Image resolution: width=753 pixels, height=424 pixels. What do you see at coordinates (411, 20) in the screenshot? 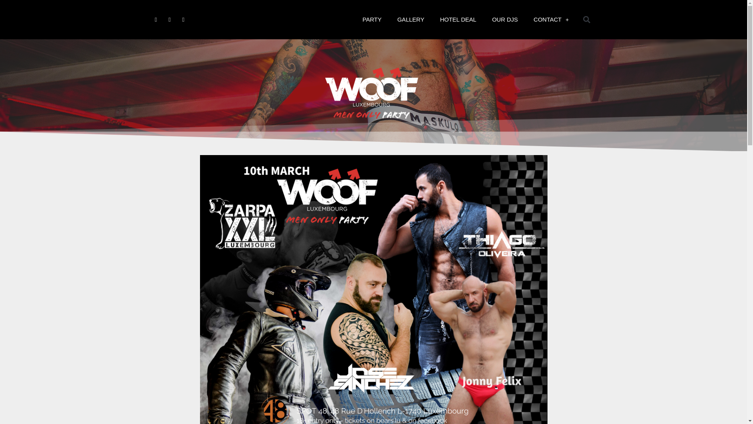
I see `GALLERY` at bounding box center [411, 20].